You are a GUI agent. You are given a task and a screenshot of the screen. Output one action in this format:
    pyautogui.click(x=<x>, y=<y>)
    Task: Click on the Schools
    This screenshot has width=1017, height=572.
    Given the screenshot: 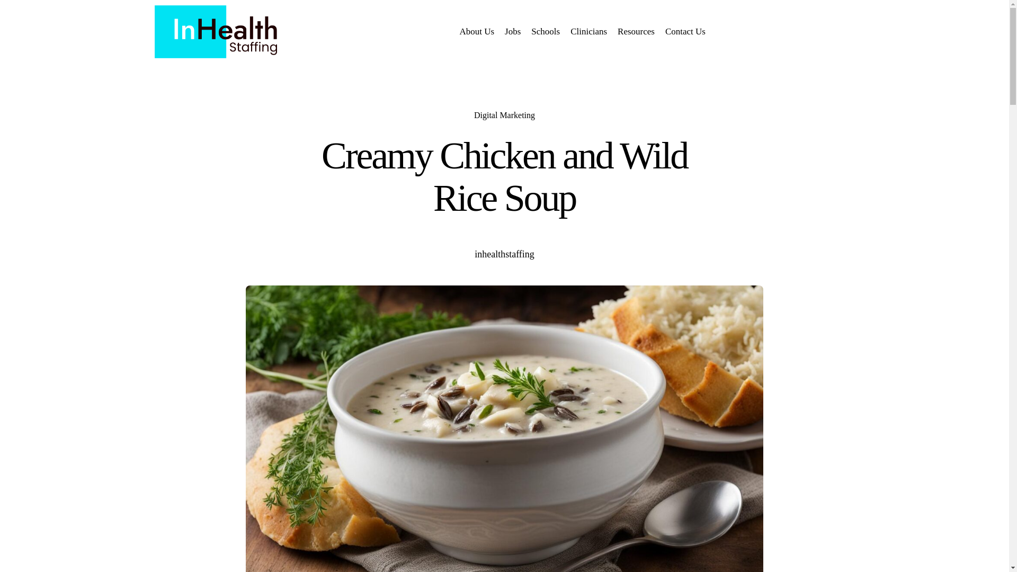 What is the action you would take?
    pyautogui.click(x=546, y=31)
    